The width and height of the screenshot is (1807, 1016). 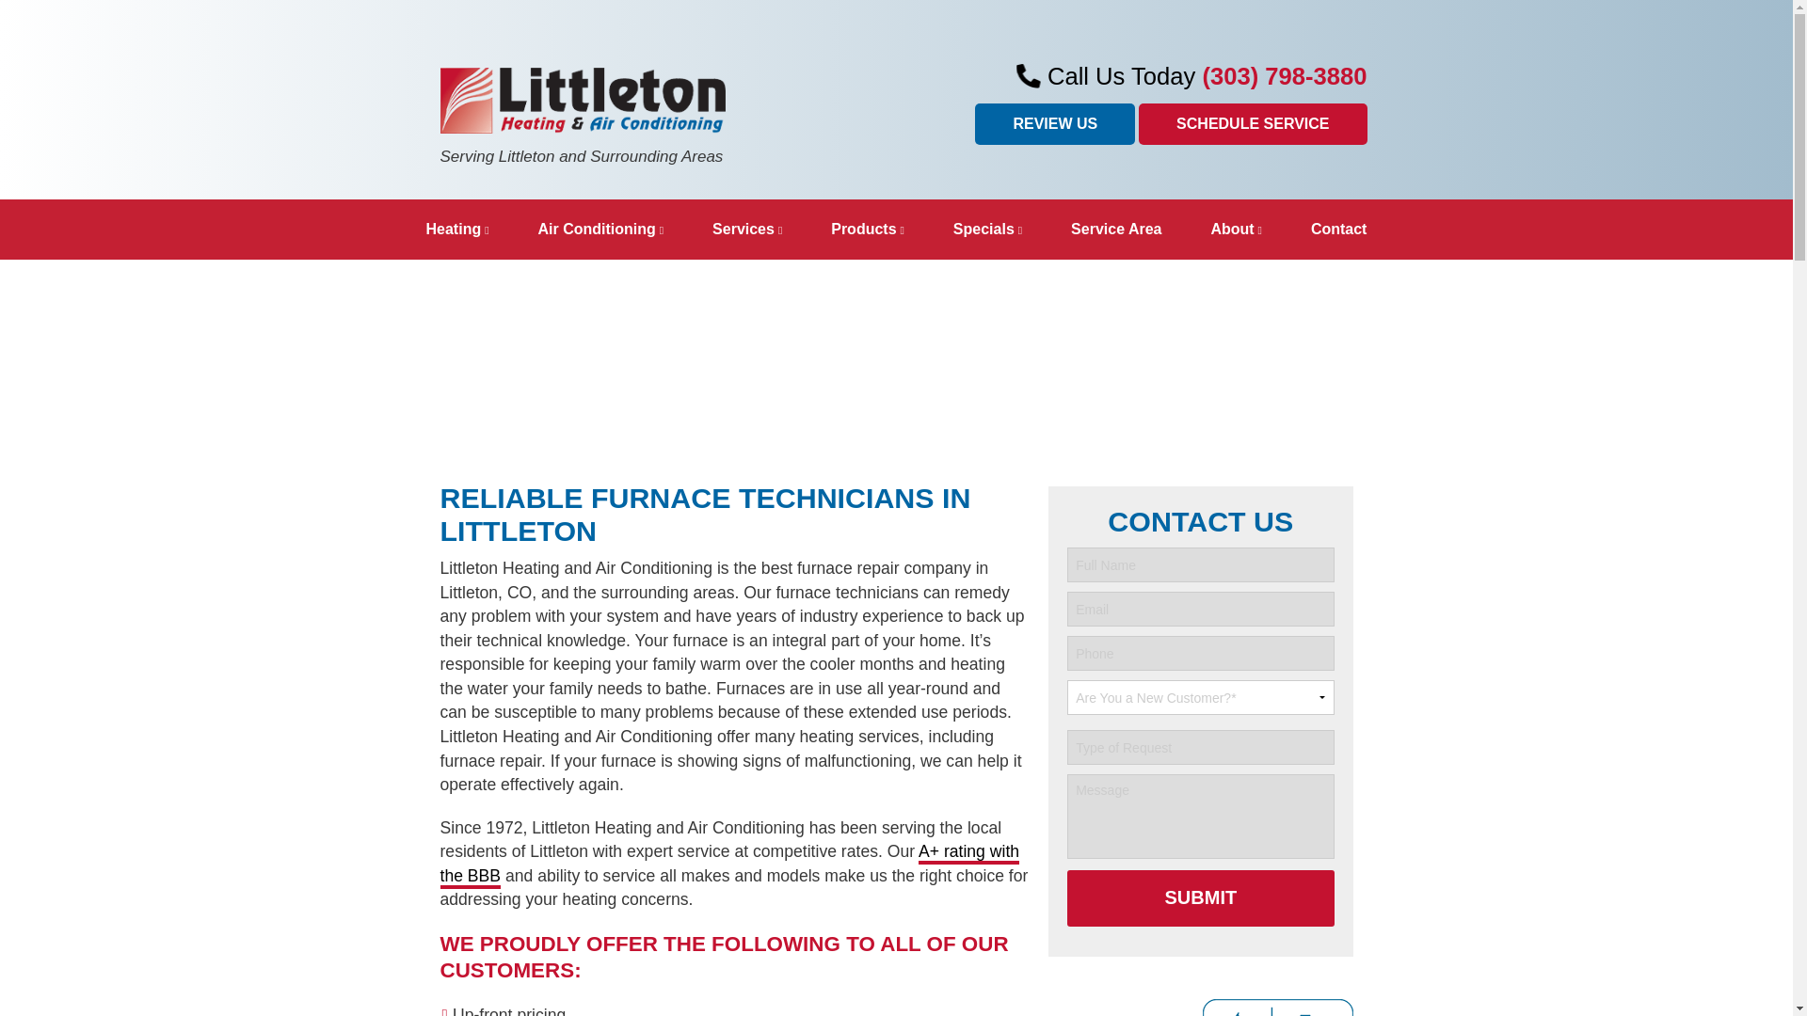 What do you see at coordinates (868, 230) in the screenshot?
I see `Products` at bounding box center [868, 230].